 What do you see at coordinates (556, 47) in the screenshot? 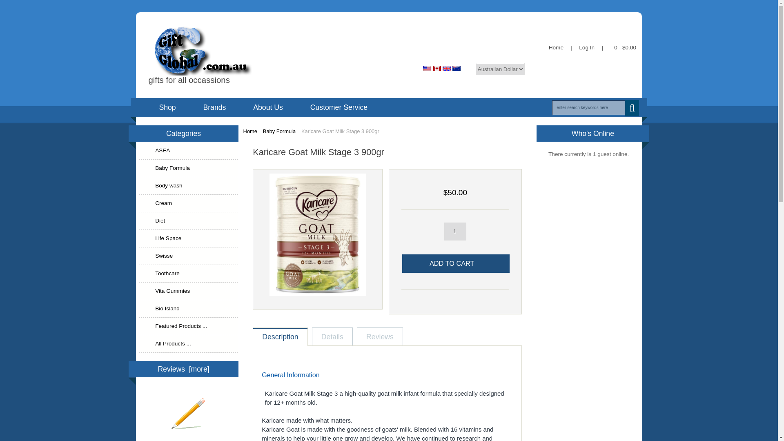
I see `Home` at bounding box center [556, 47].